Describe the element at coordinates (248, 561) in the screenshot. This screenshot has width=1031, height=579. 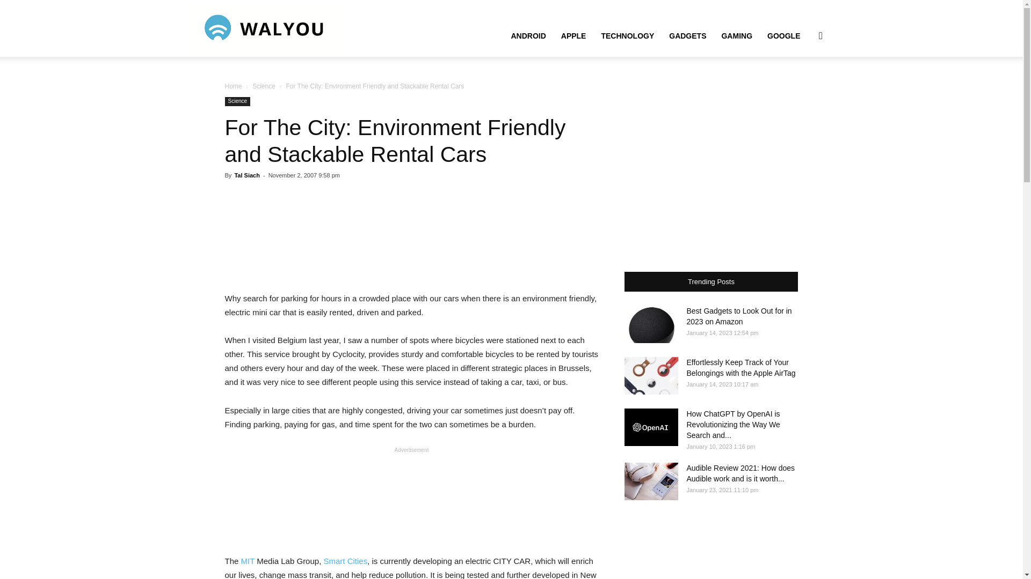
I see `MIT` at that location.